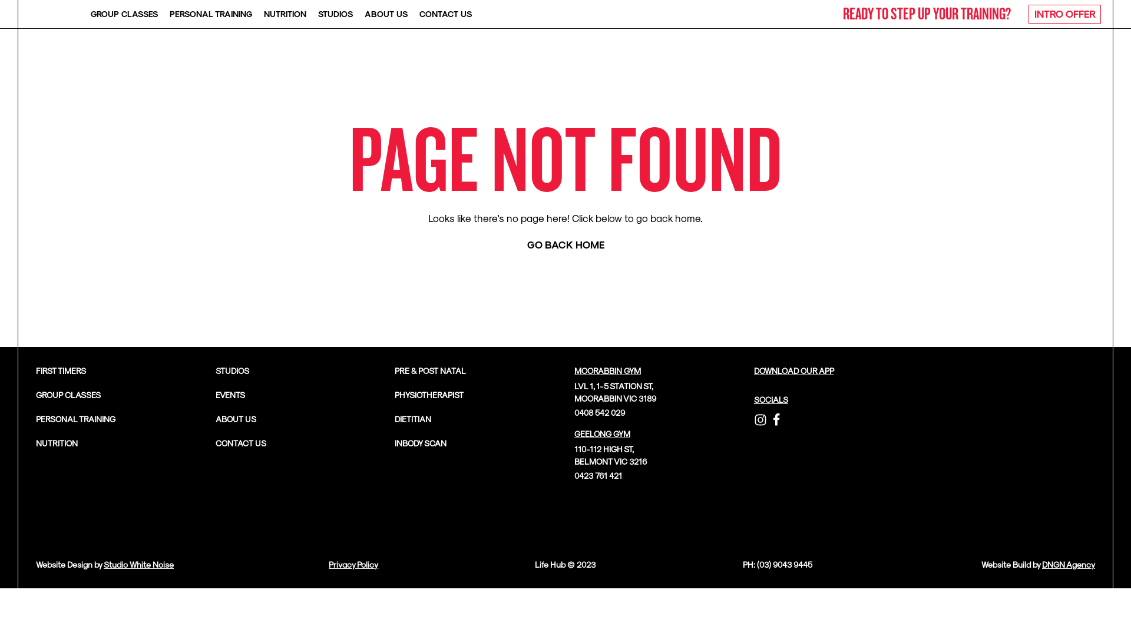 Image resolution: width=1131 pixels, height=636 pixels. Describe the element at coordinates (421, 443) in the screenshot. I see `INBODY SCAN` at that location.